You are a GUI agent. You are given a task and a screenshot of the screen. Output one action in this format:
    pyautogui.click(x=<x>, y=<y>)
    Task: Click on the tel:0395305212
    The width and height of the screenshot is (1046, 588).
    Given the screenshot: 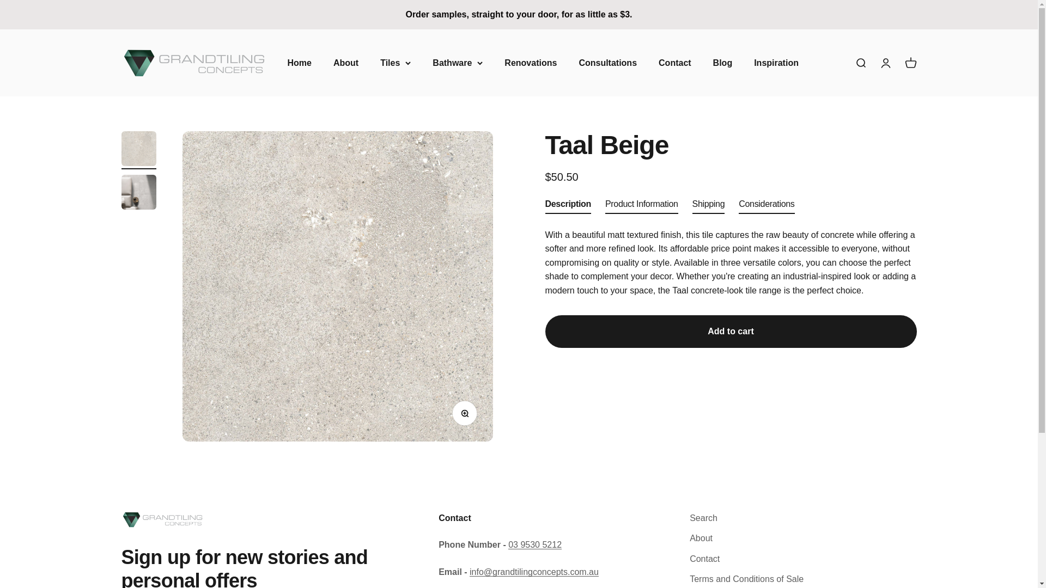 What is the action you would take?
    pyautogui.click(x=535, y=544)
    